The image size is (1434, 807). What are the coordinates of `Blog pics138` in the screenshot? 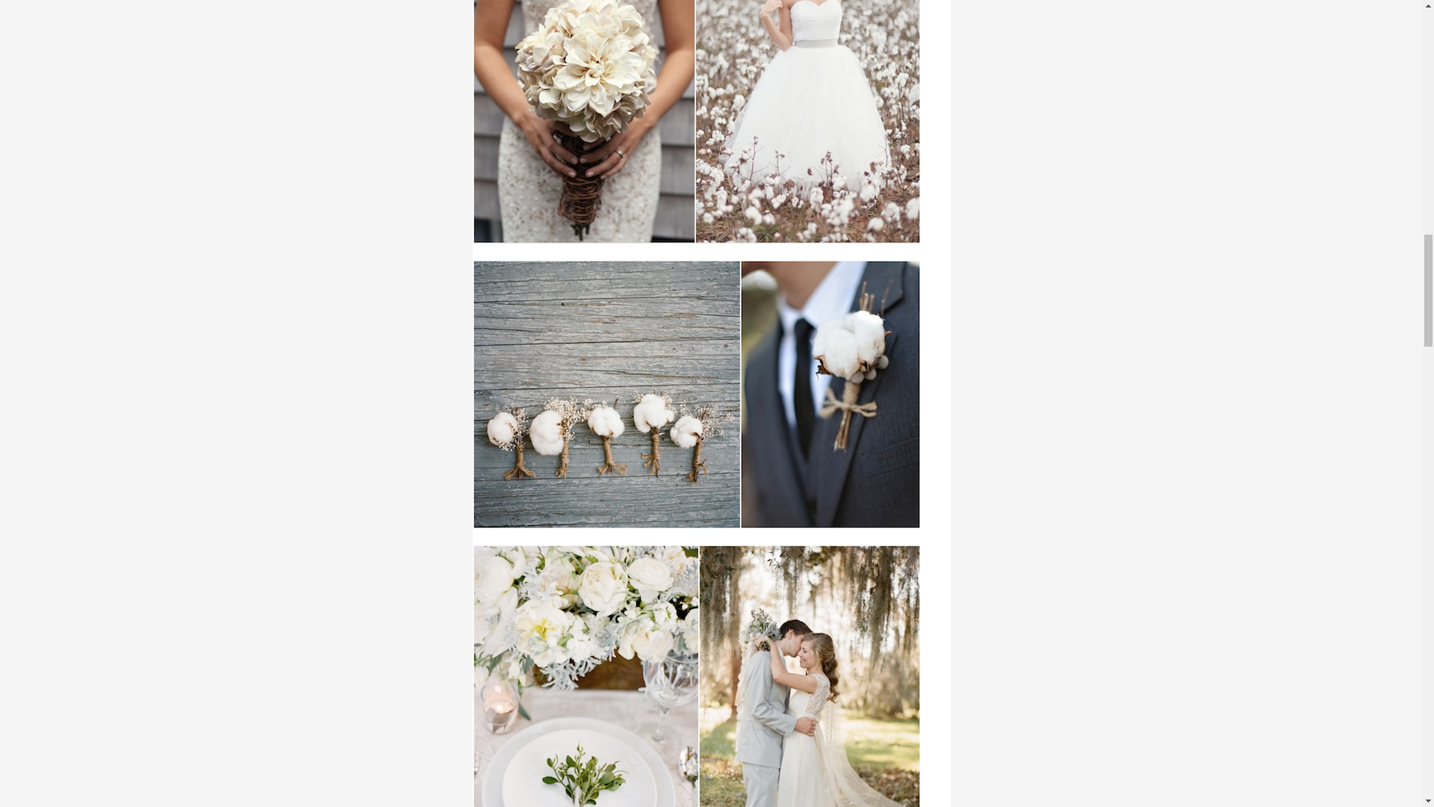 It's located at (696, 395).